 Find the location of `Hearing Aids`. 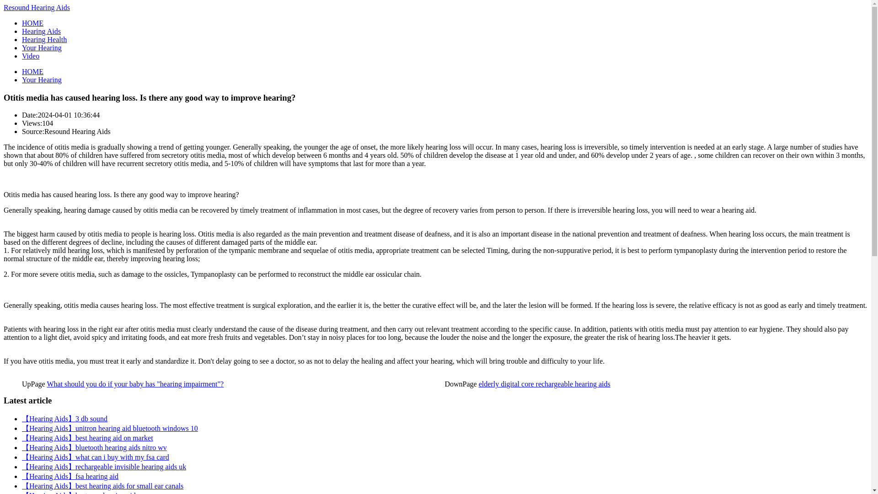

Hearing Aids is located at coordinates (41, 31).